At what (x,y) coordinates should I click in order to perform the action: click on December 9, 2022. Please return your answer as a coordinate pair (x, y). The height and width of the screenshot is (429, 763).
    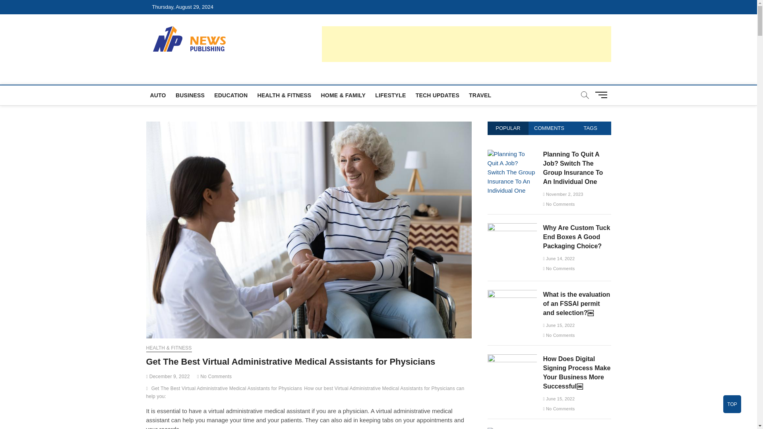
    Looking at the image, I should click on (168, 376).